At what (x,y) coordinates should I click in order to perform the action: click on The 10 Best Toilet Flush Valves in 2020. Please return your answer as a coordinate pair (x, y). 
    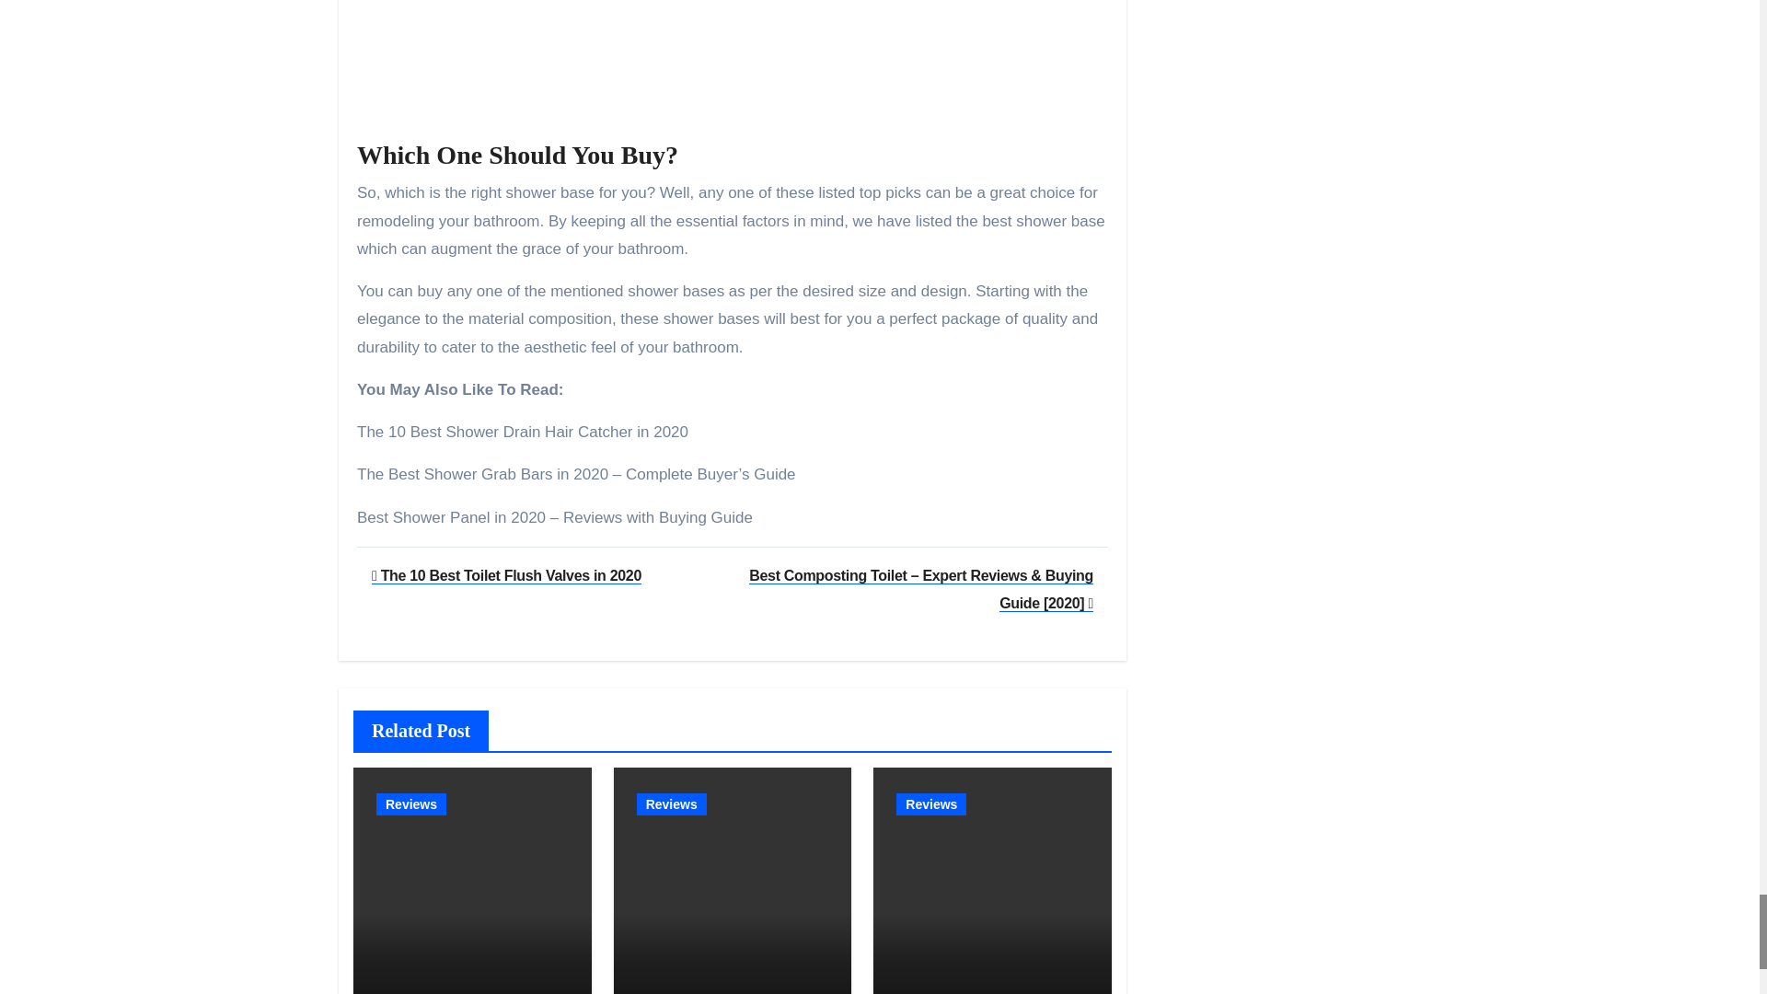
    Looking at the image, I should click on (506, 574).